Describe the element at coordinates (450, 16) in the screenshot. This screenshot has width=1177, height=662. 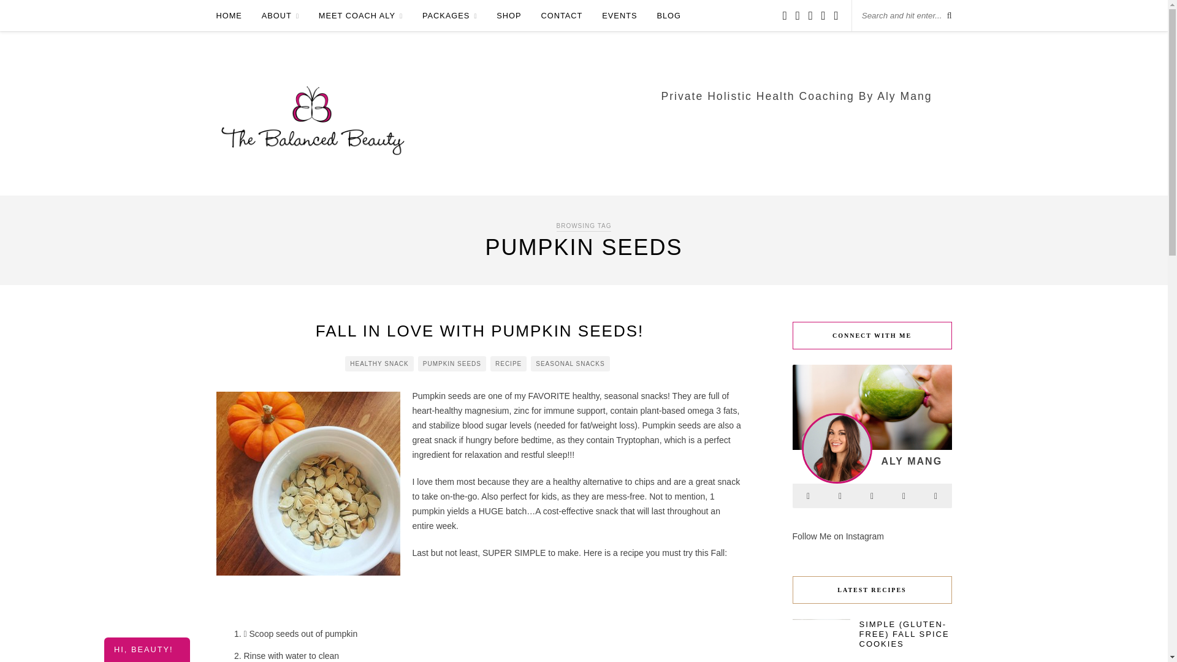
I see `PACKAGES` at that location.